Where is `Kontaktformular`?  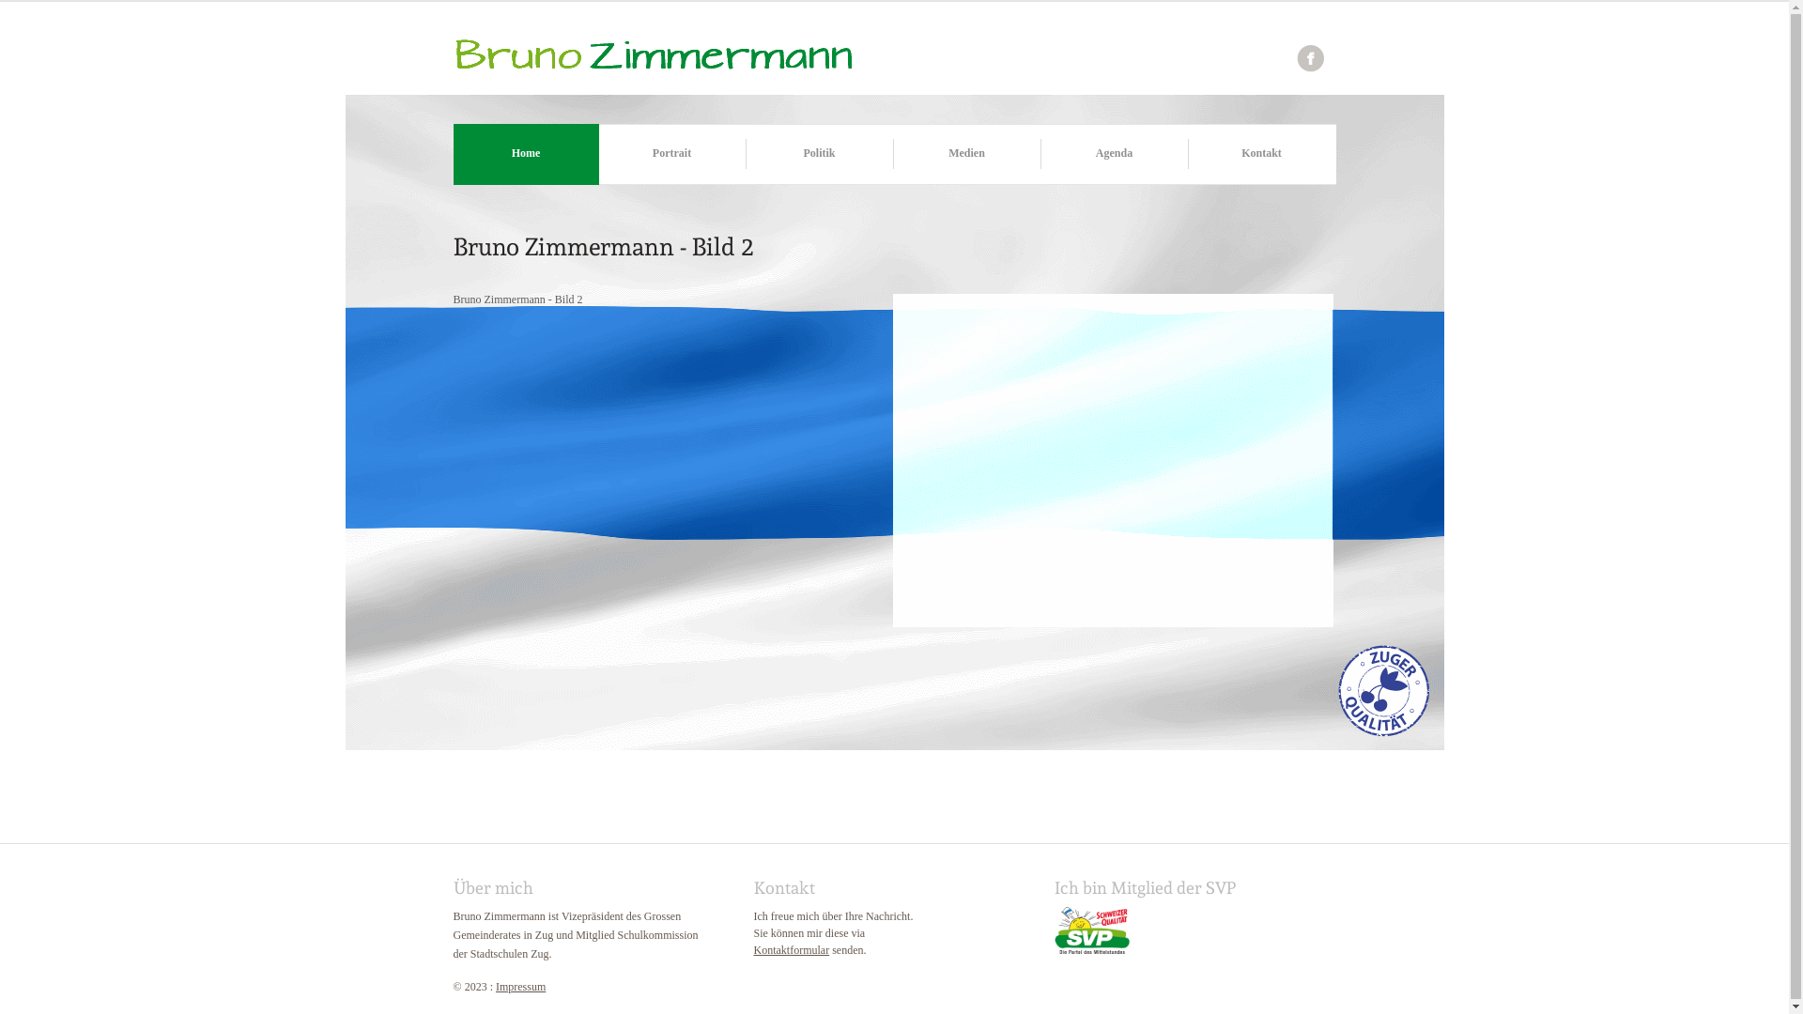
Kontaktformular is located at coordinates (791, 950).